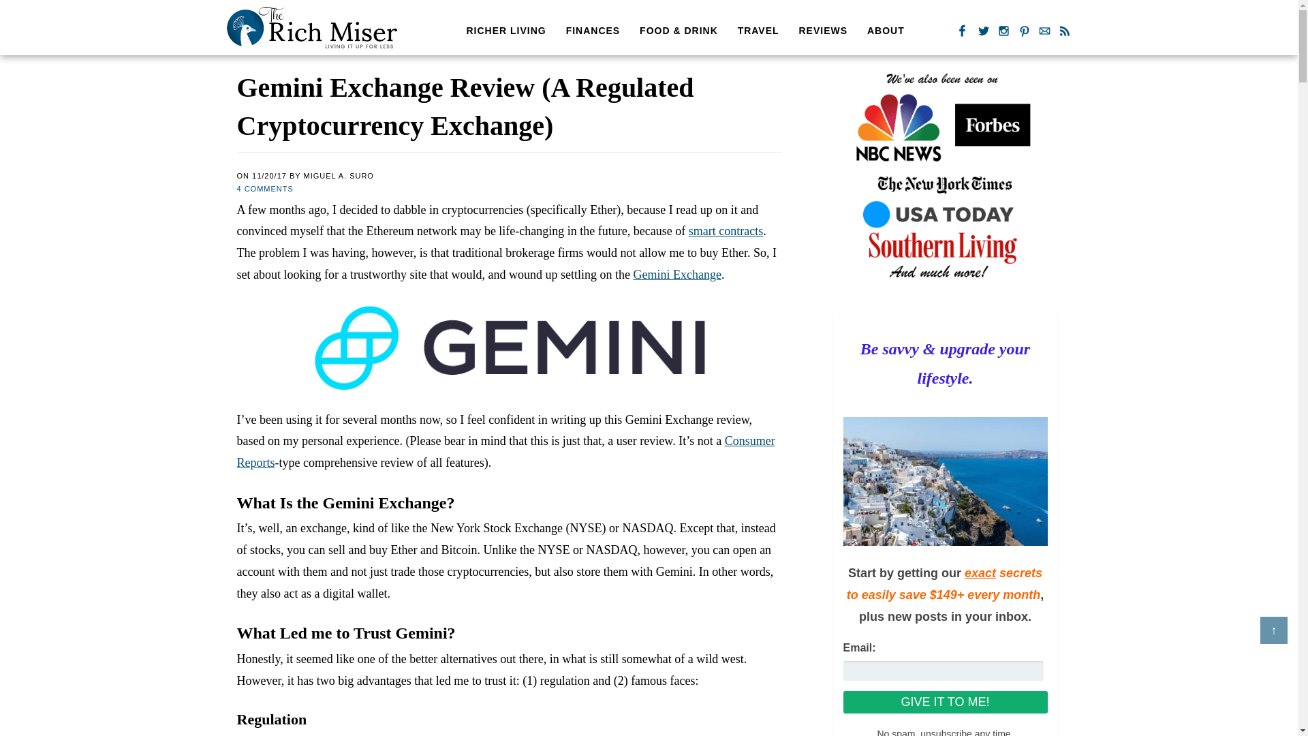 This screenshot has width=1308, height=736. I want to click on ABOUT, so click(886, 30).